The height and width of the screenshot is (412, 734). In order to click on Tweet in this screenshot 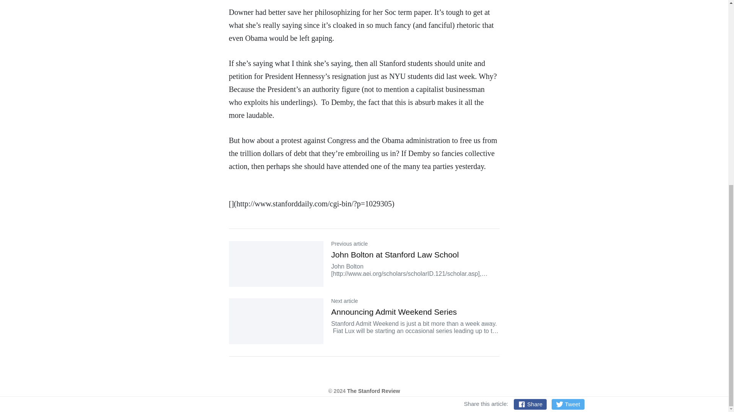, I will do `click(568, 70)`.